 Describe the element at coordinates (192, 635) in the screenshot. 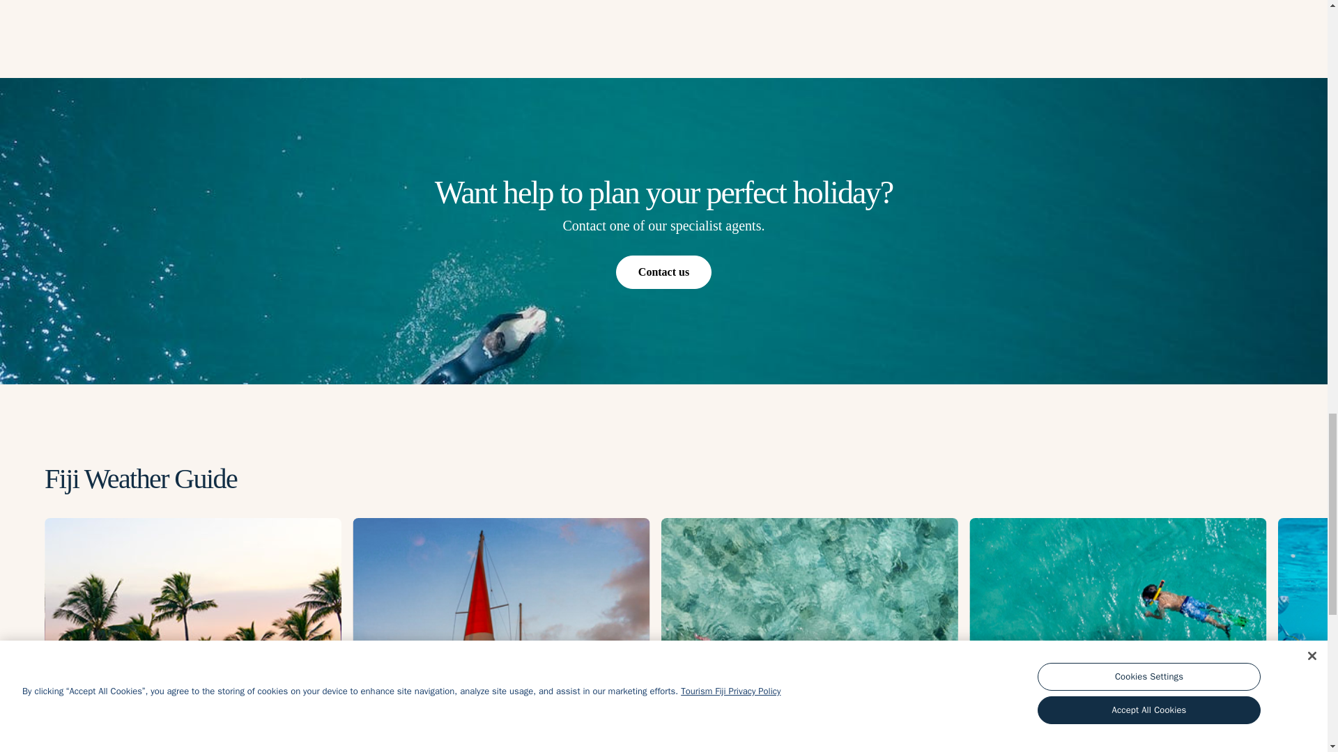

I see `Climate in Fiji` at that location.